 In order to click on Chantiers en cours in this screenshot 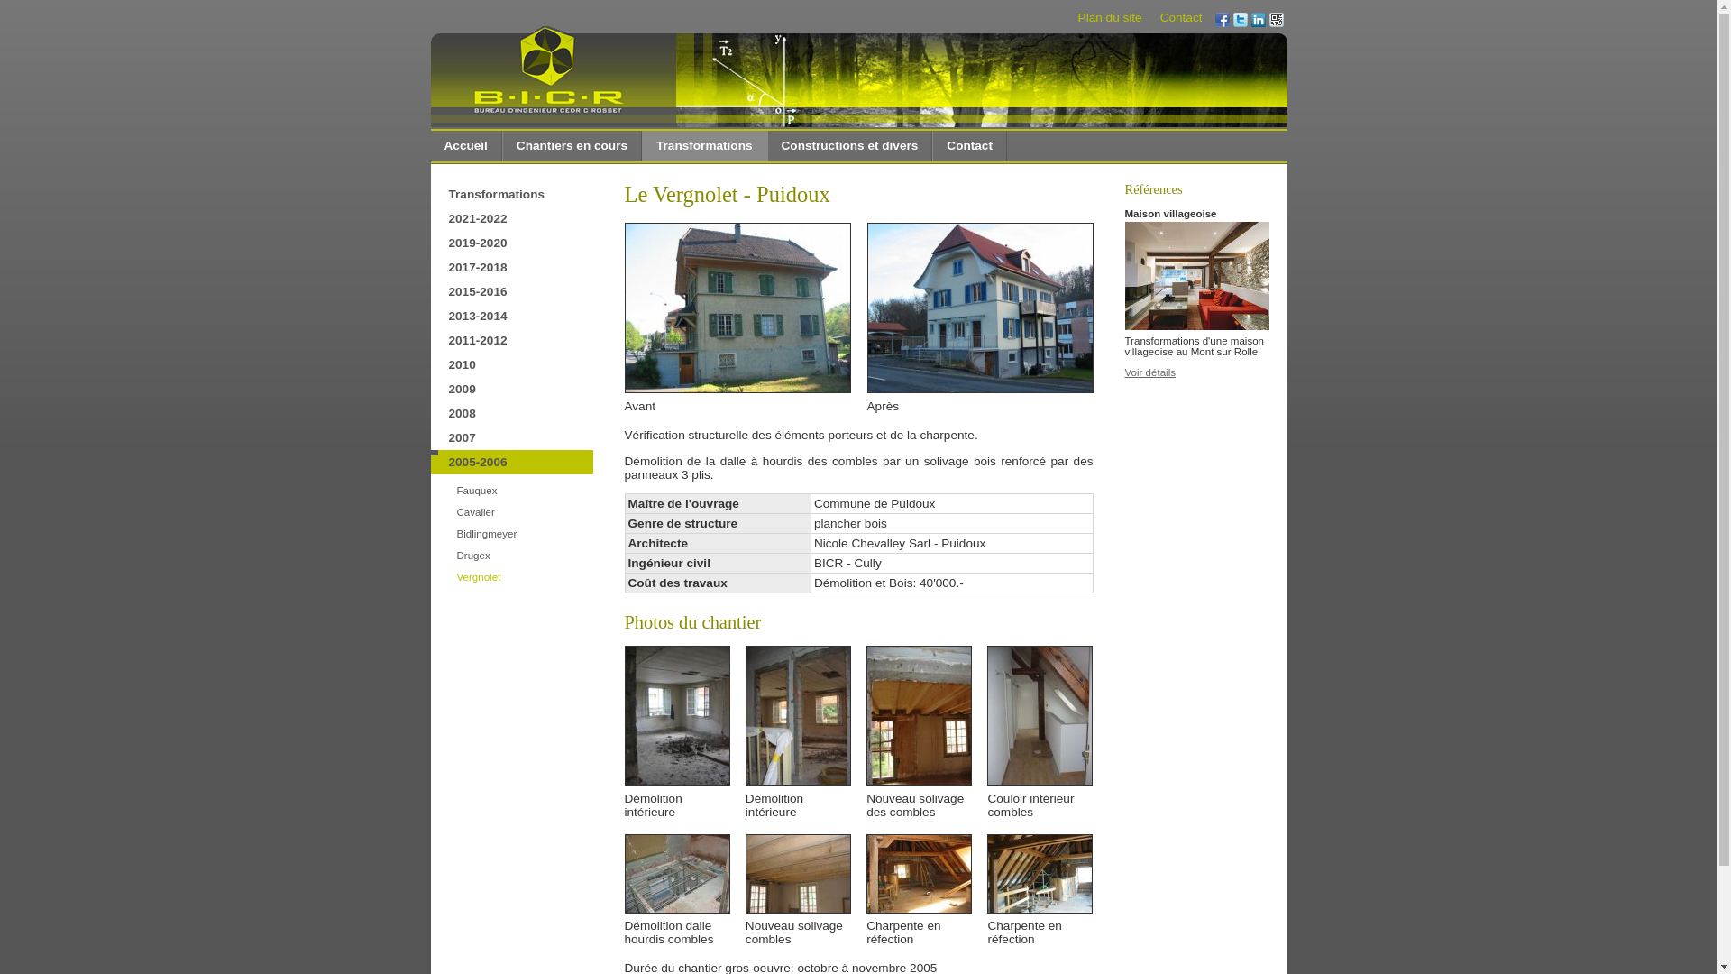, I will do `click(572, 146)`.